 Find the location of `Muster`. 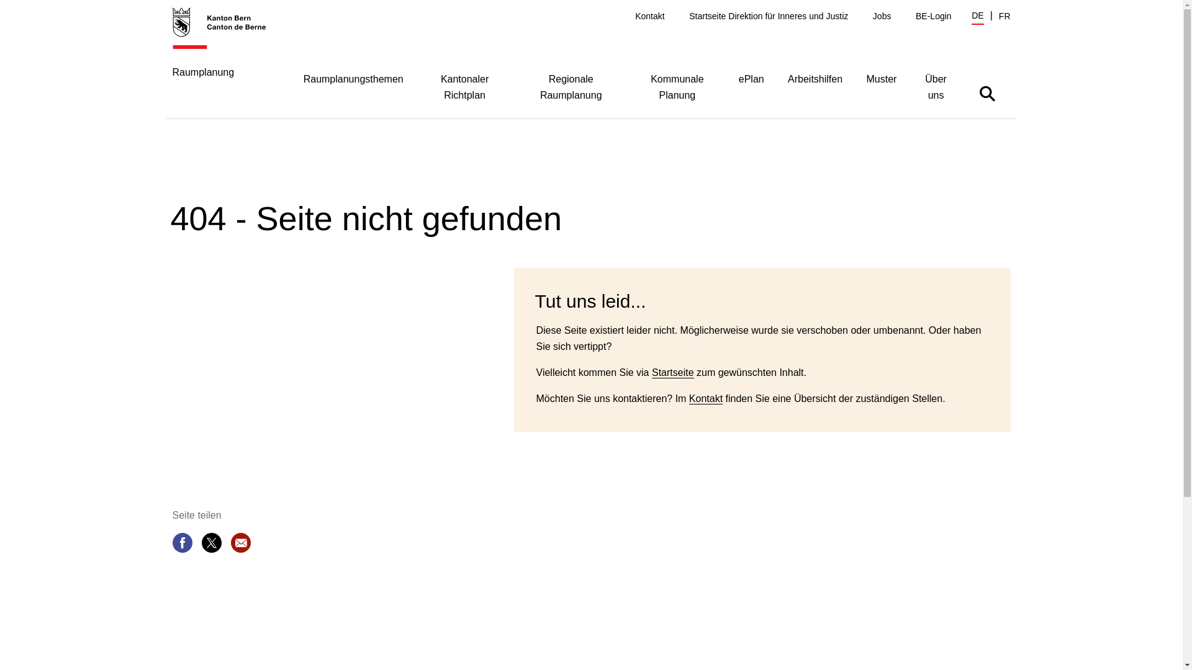

Muster is located at coordinates (882, 78).